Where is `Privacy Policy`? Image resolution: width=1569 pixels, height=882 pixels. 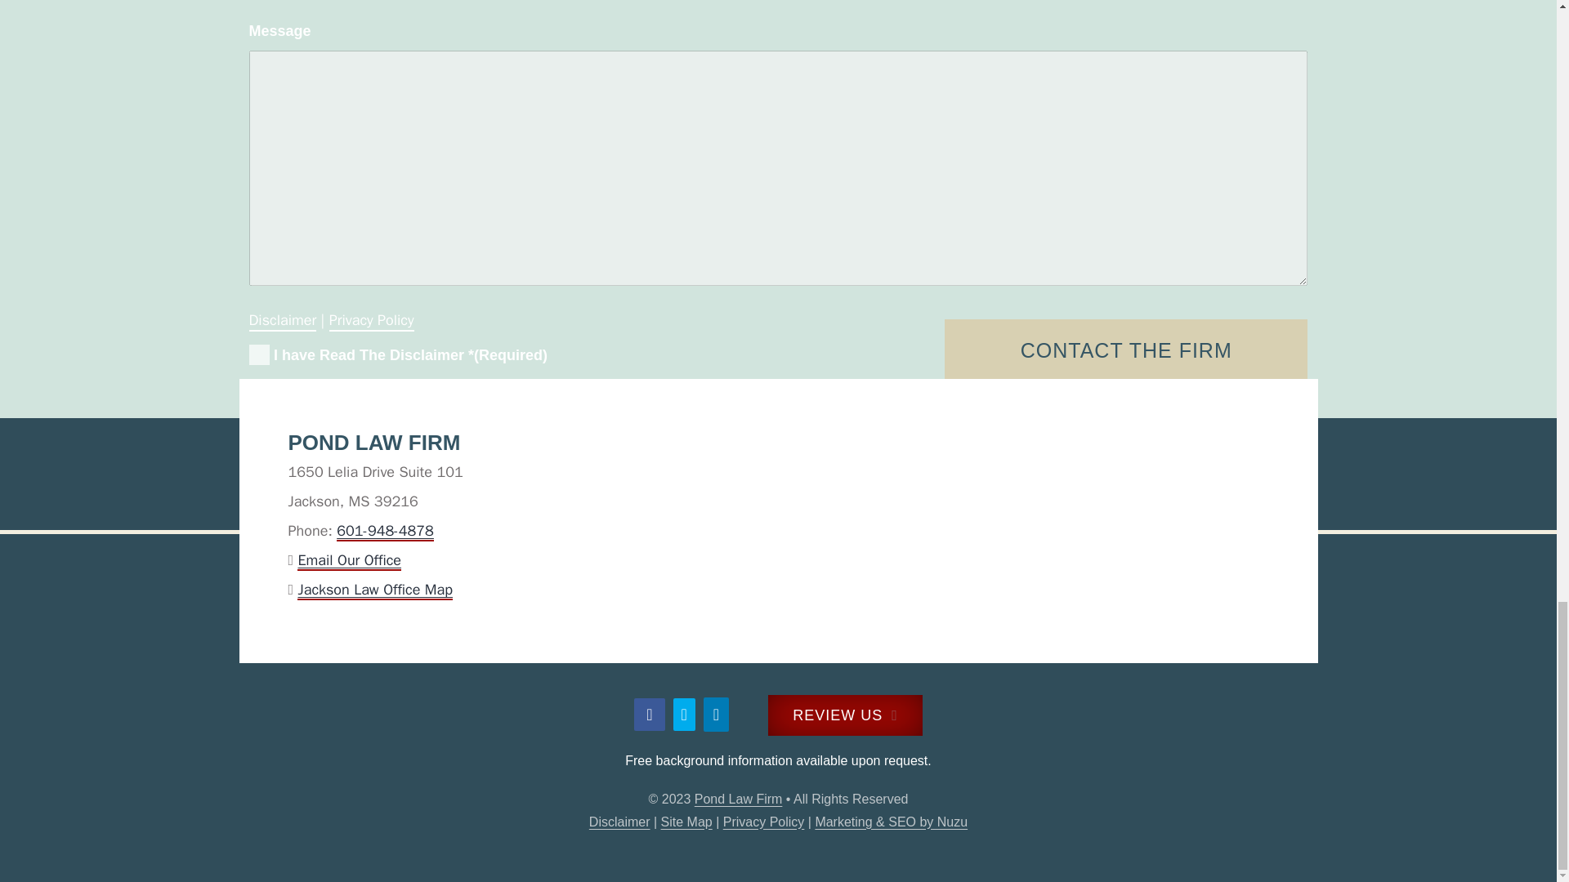 Privacy Policy is located at coordinates (371, 317).